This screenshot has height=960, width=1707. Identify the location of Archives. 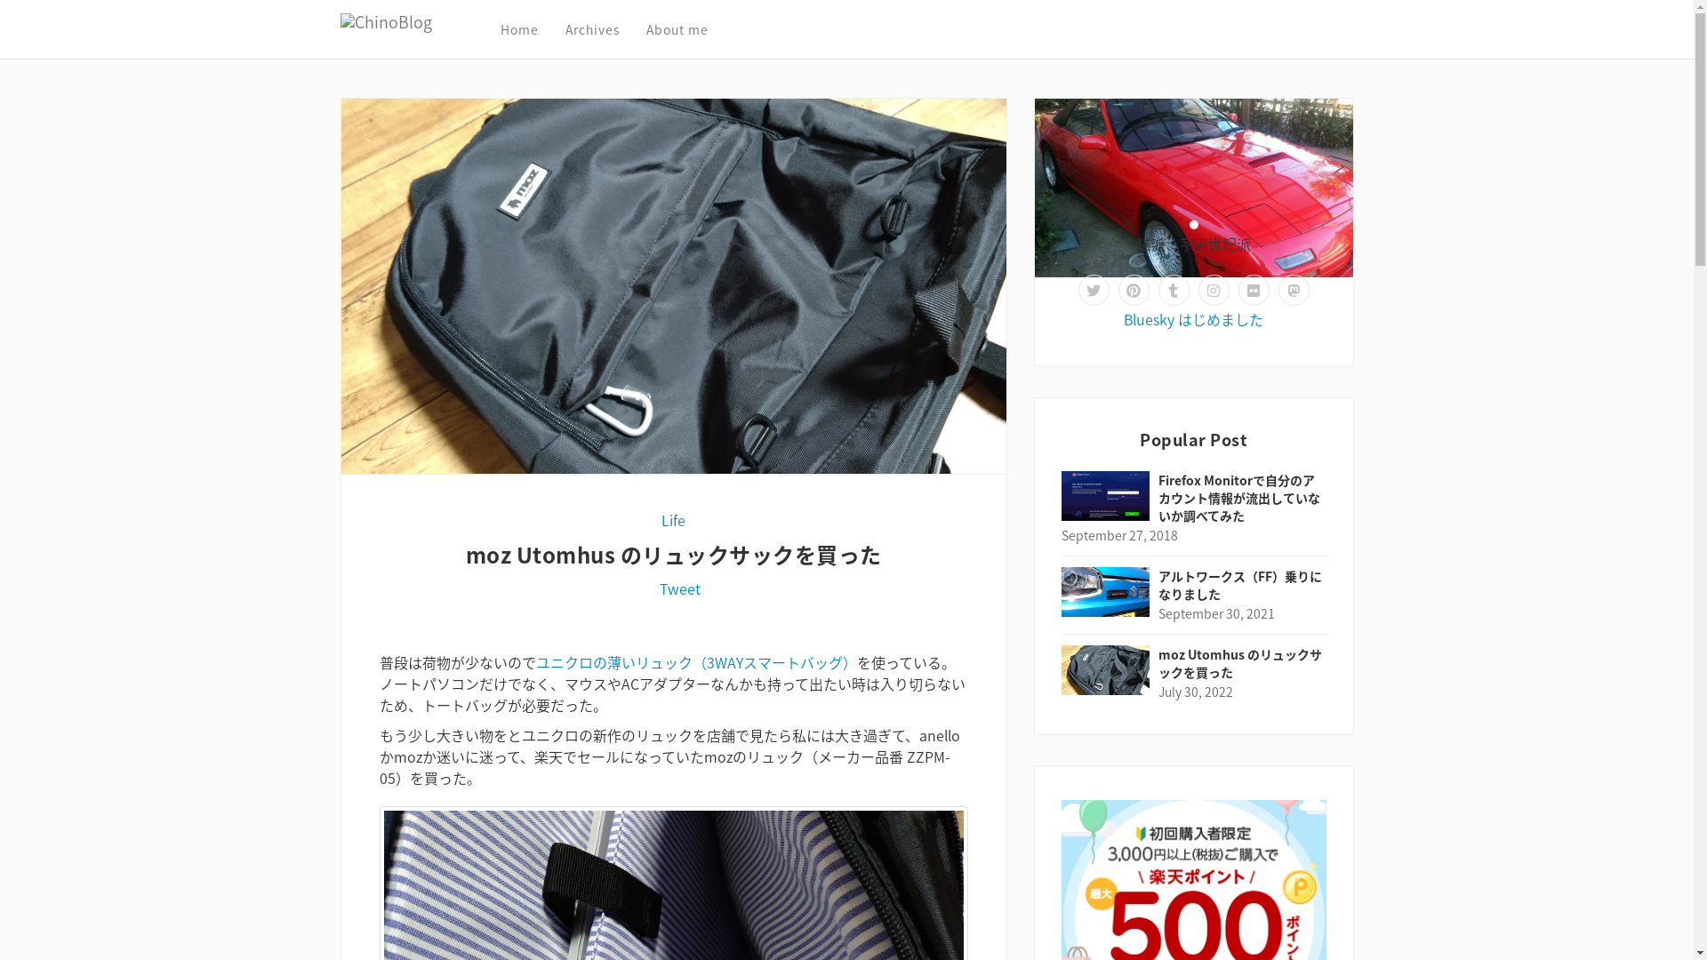
(606, 29).